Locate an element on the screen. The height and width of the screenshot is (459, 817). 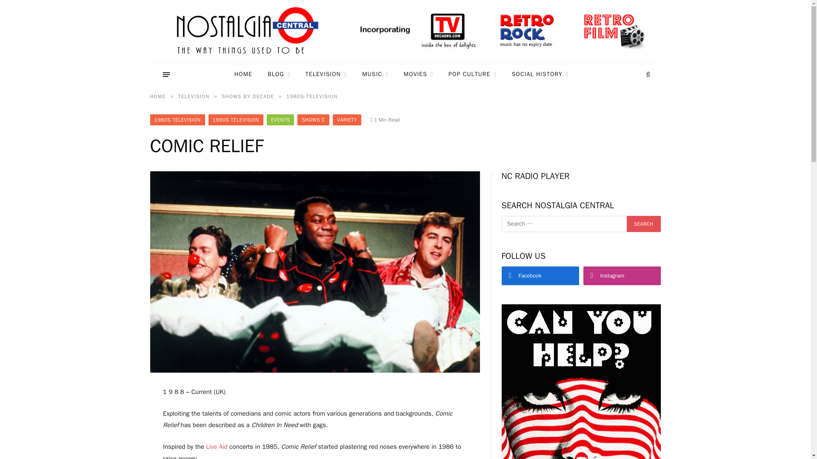
BLOG is located at coordinates (279, 74).